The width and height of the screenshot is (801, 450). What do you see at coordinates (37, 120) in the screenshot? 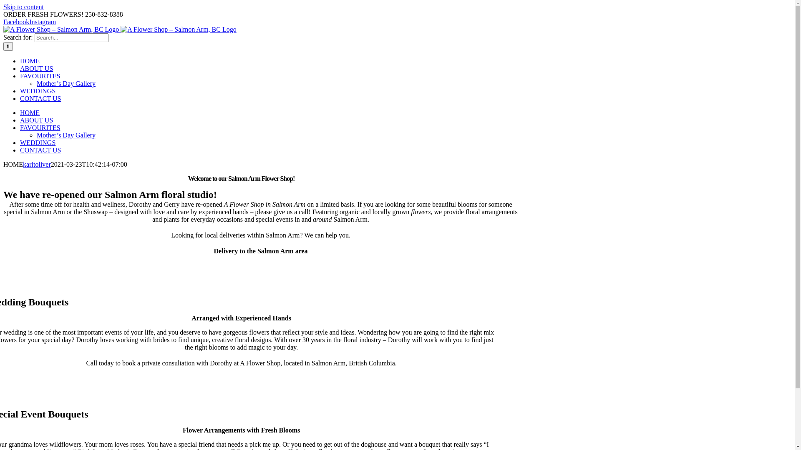
I see `ABOUT US` at bounding box center [37, 120].